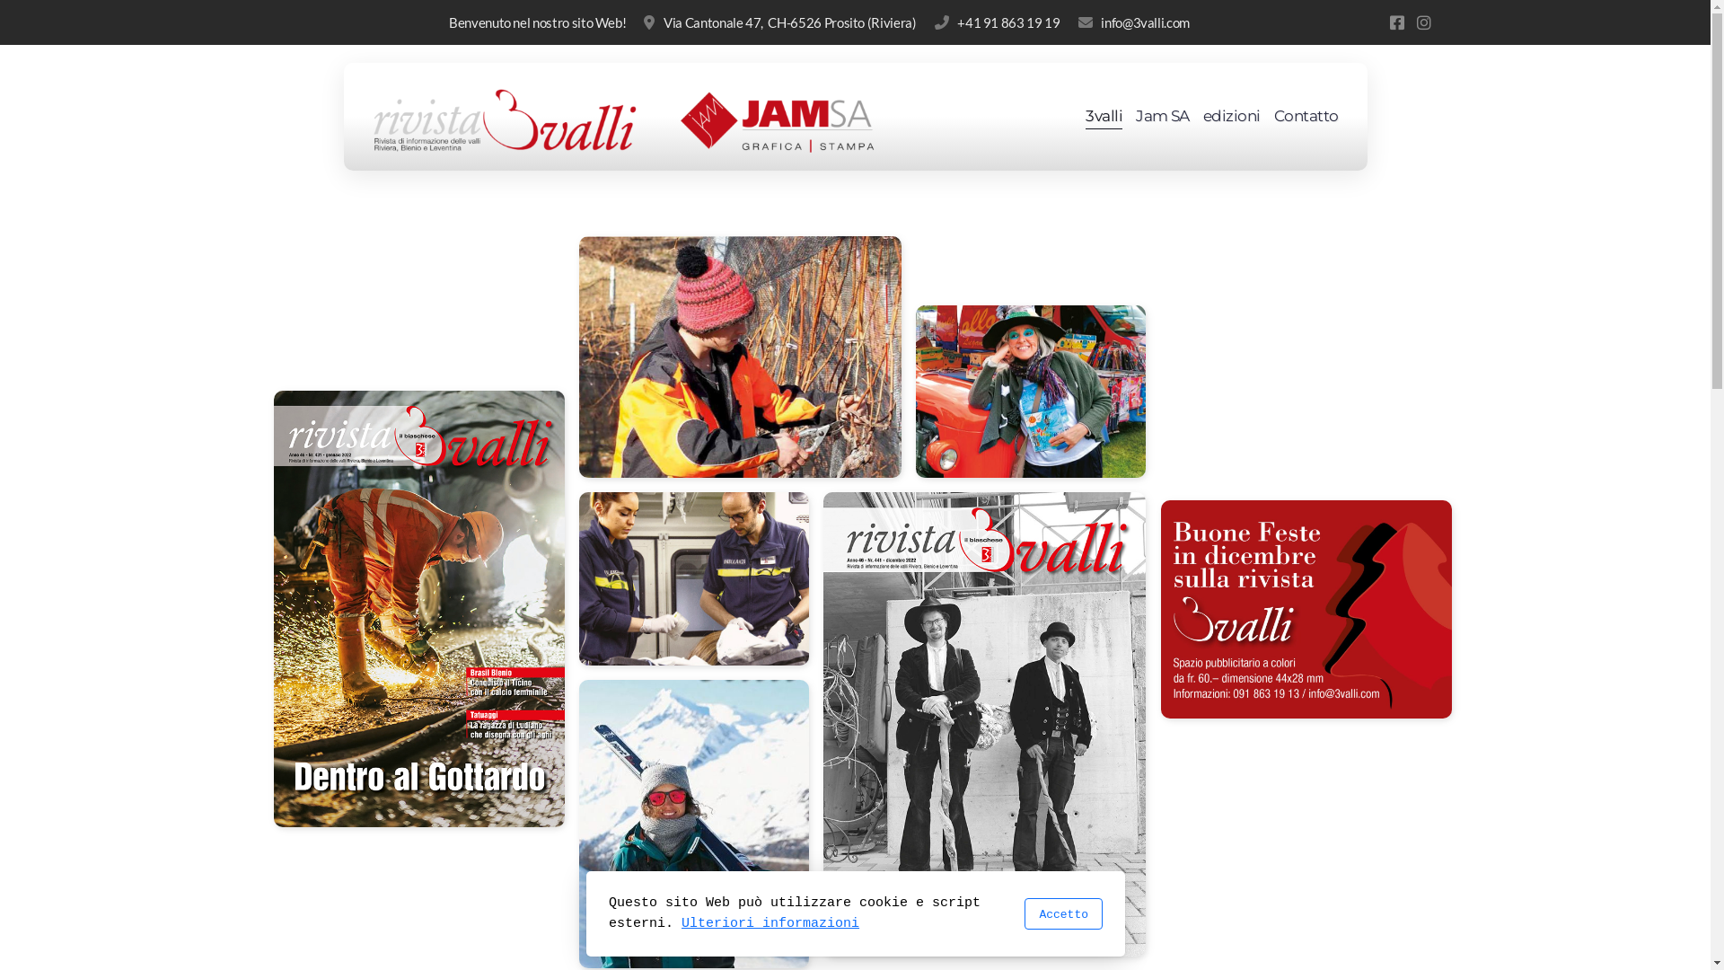 The width and height of the screenshot is (1724, 970). Describe the element at coordinates (1134, 22) in the screenshot. I see `info@3valli.com` at that location.